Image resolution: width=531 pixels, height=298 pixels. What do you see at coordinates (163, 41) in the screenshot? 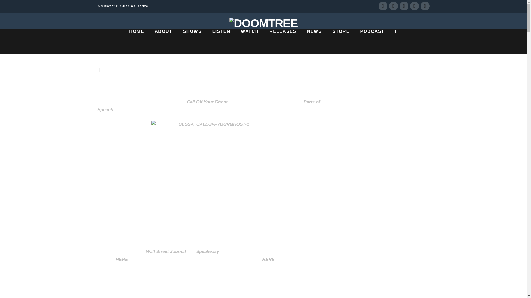
I see `ABOUT` at bounding box center [163, 41].